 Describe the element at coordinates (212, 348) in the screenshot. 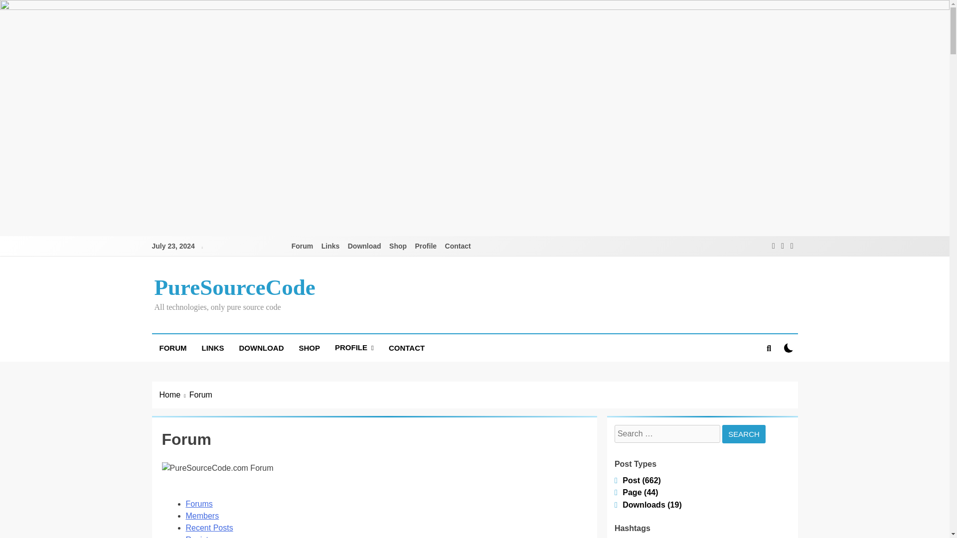

I see `LINKS` at that location.